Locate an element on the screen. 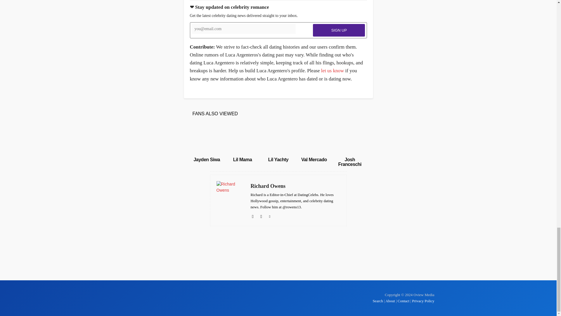 The width and height of the screenshot is (561, 316). Lil Mama is located at coordinates (243, 159).